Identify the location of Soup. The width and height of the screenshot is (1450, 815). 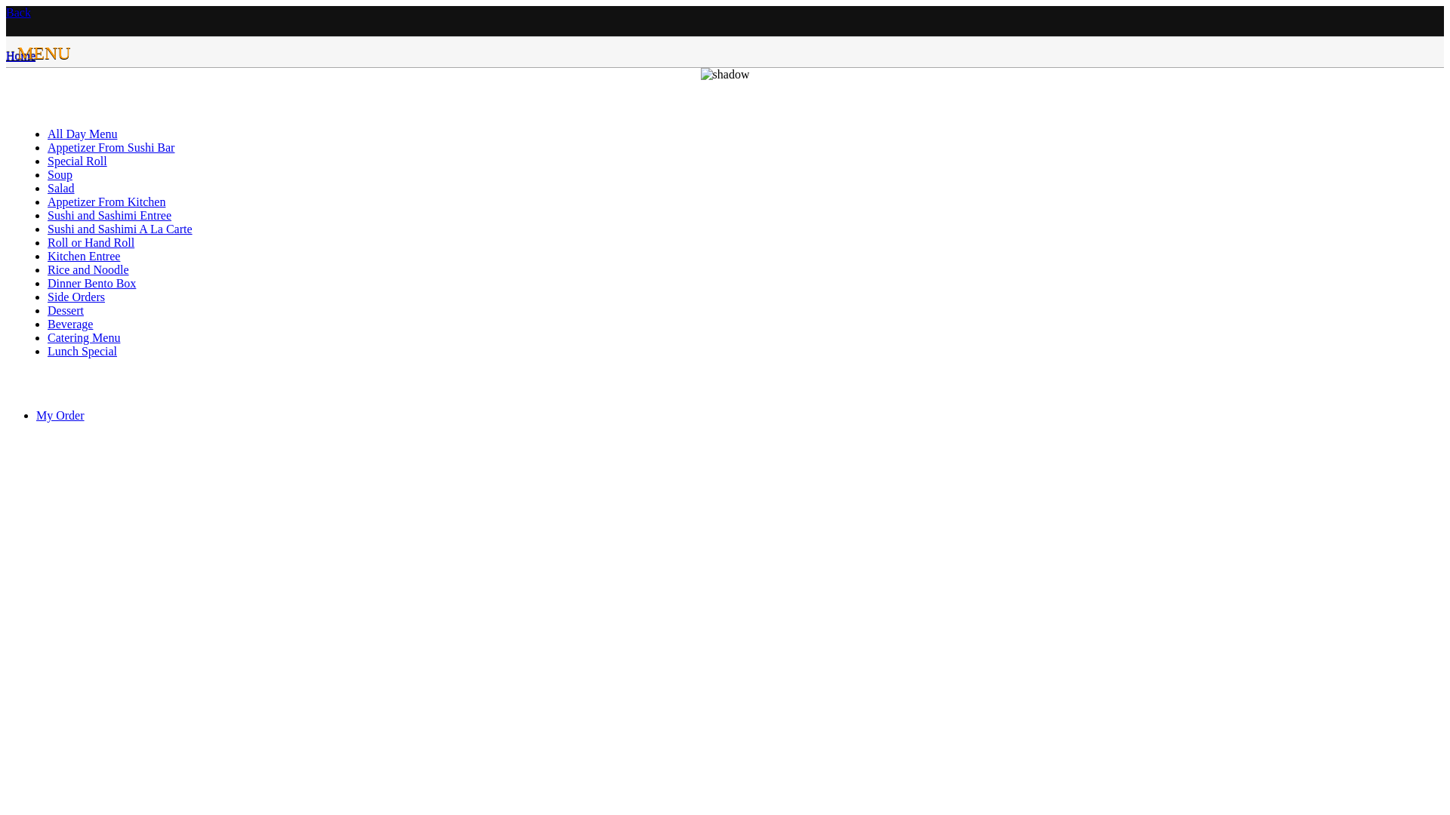
(60, 175).